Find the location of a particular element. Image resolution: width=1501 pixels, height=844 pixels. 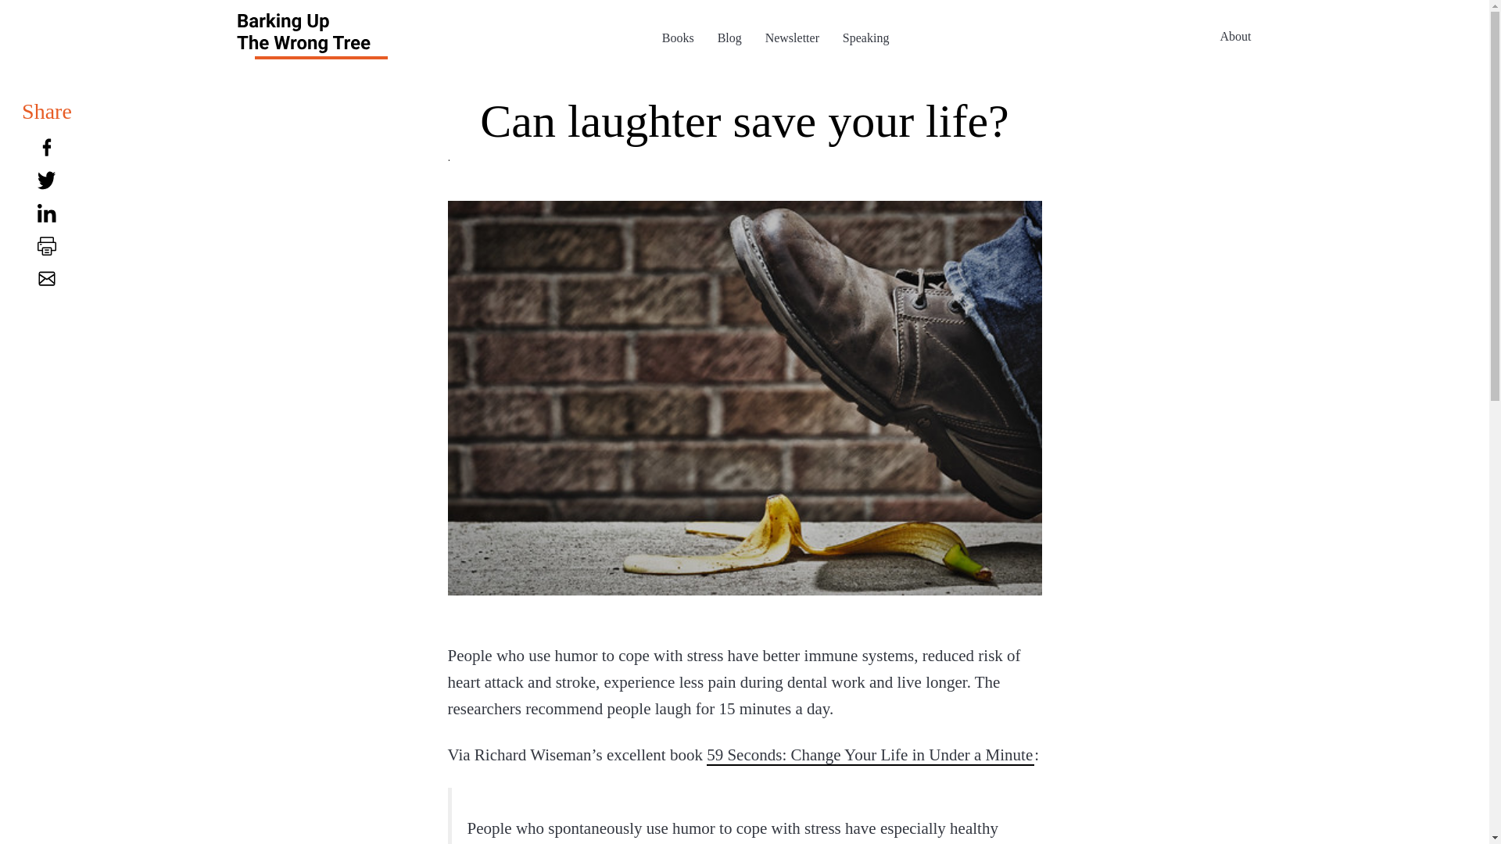

About is located at coordinates (1235, 35).